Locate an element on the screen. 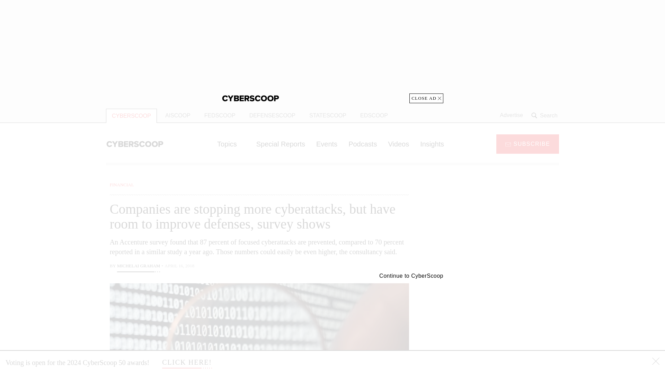 This screenshot has width=665, height=374. Videos is located at coordinates (398, 144).